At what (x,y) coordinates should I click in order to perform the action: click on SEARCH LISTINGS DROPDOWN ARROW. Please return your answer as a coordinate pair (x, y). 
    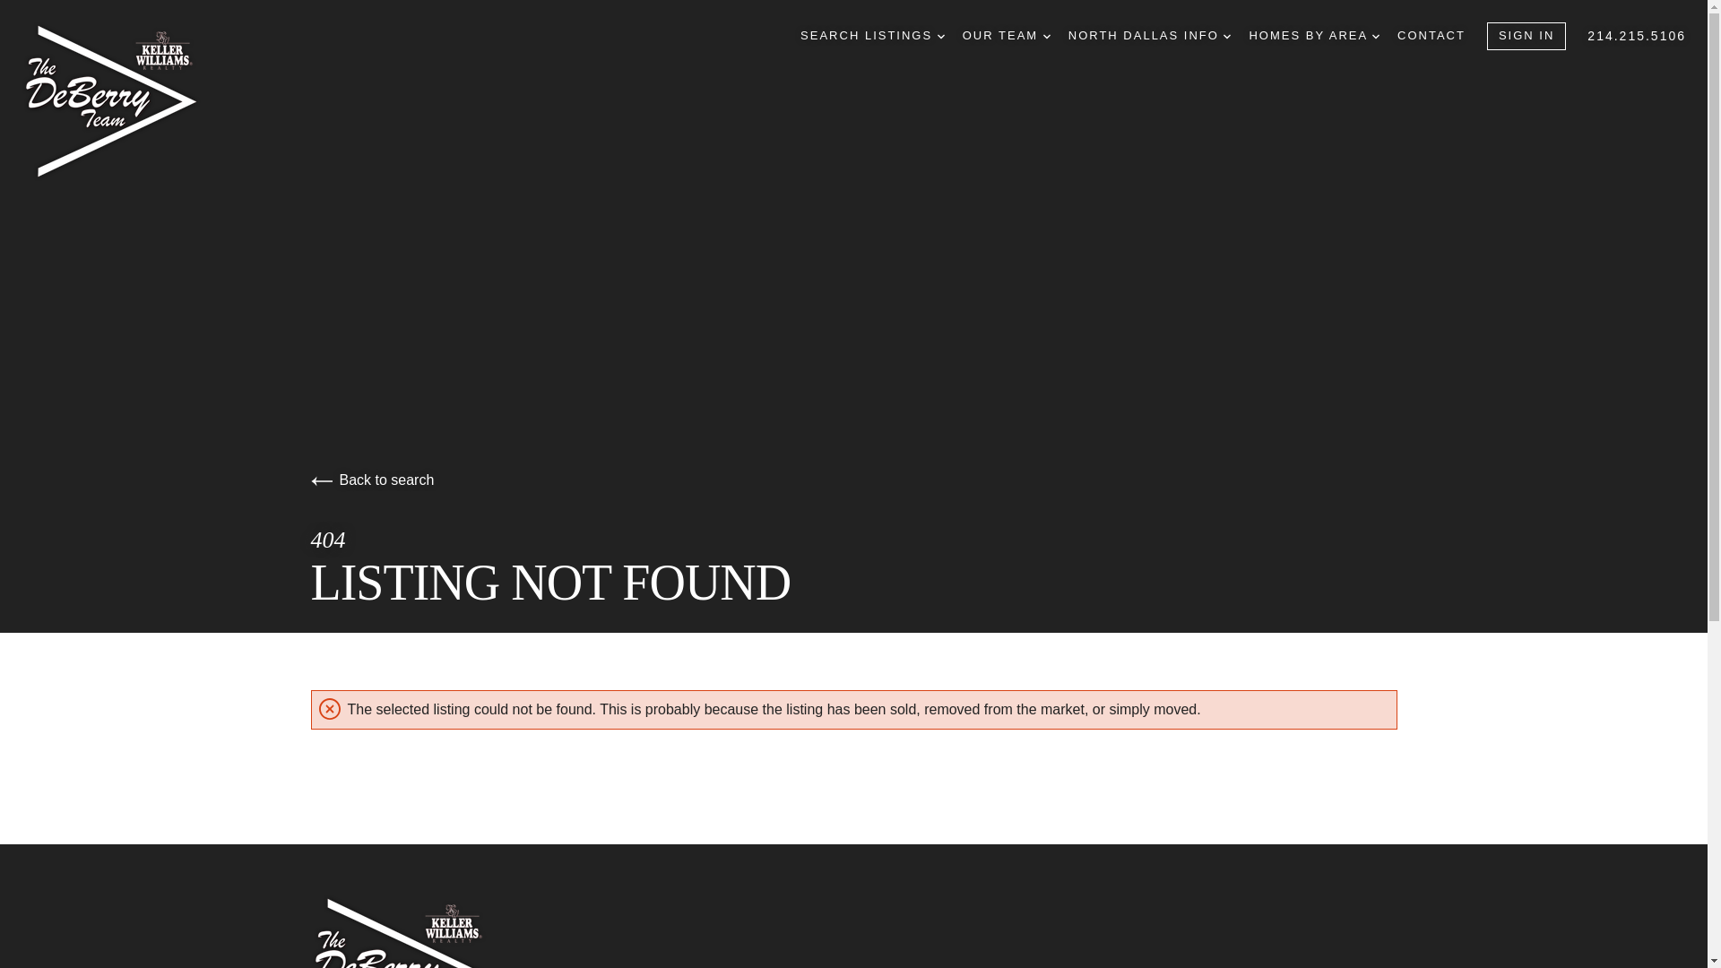
    Looking at the image, I should click on (872, 36).